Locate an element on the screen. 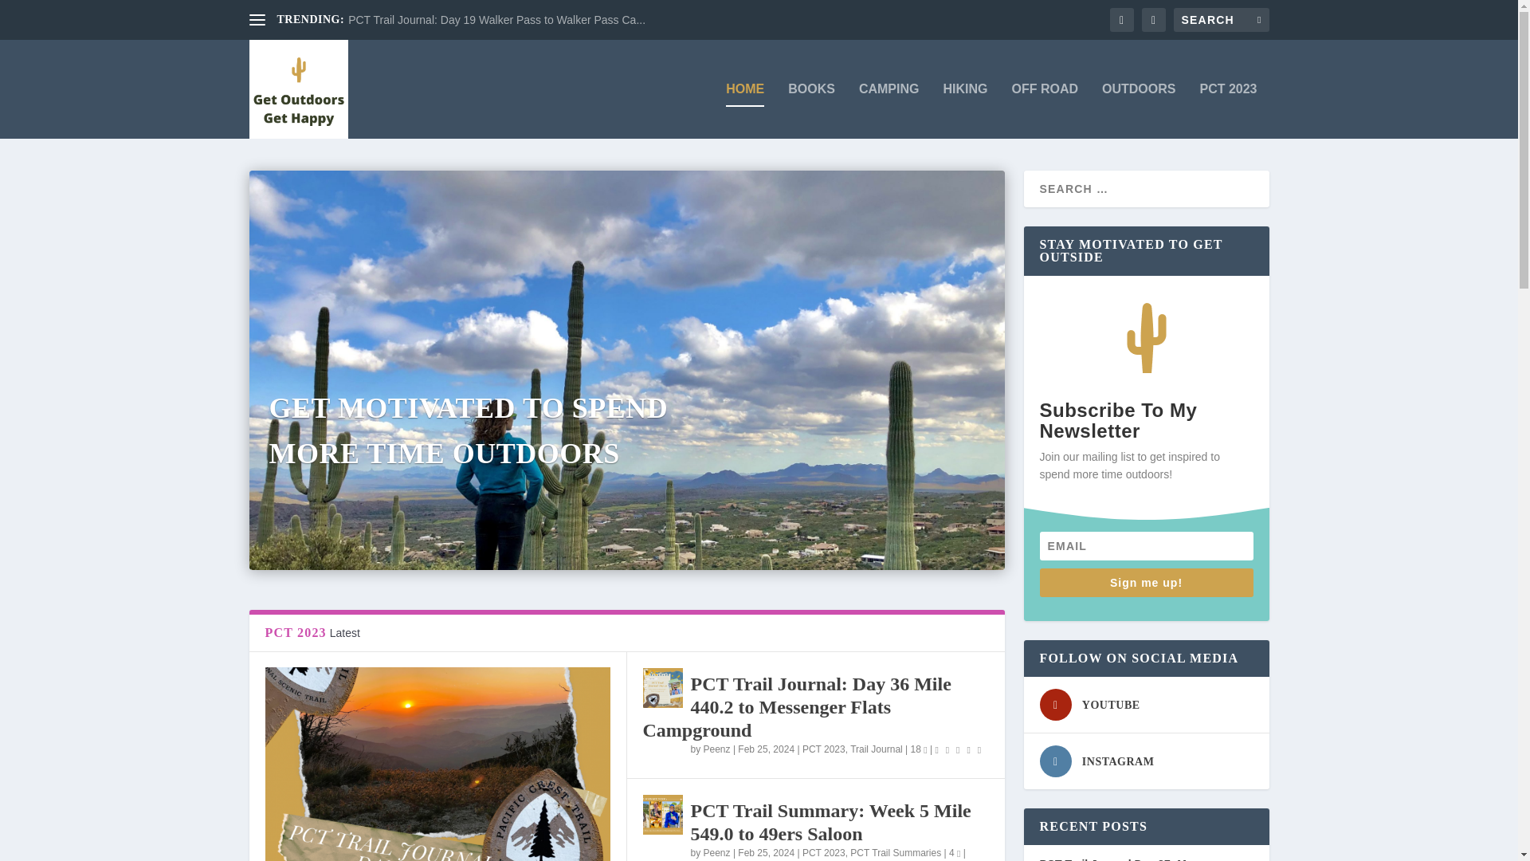  PCT 2023 is located at coordinates (1227, 110).